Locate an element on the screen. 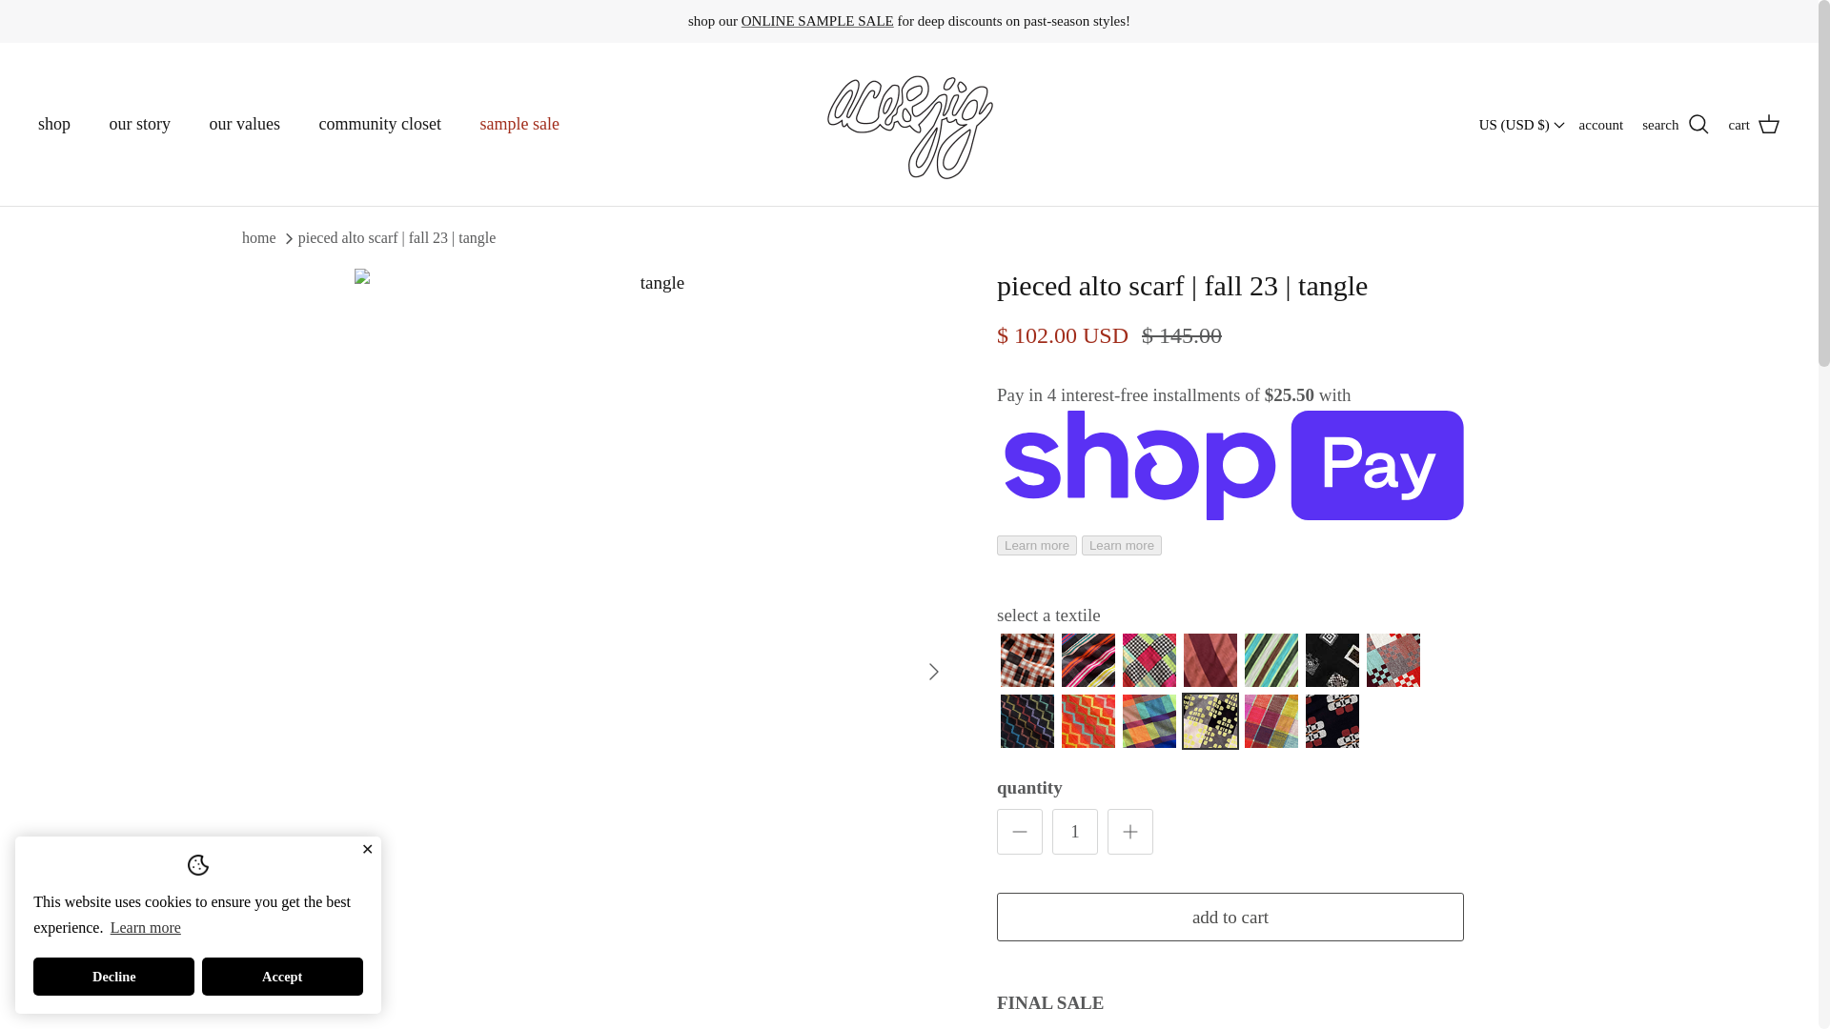  our story is located at coordinates (140, 124).